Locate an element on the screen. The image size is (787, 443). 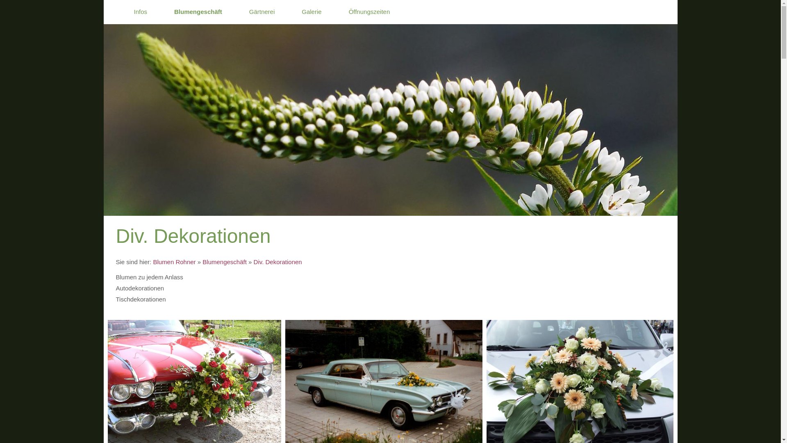
Div. Dekorationen is located at coordinates (278, 262).